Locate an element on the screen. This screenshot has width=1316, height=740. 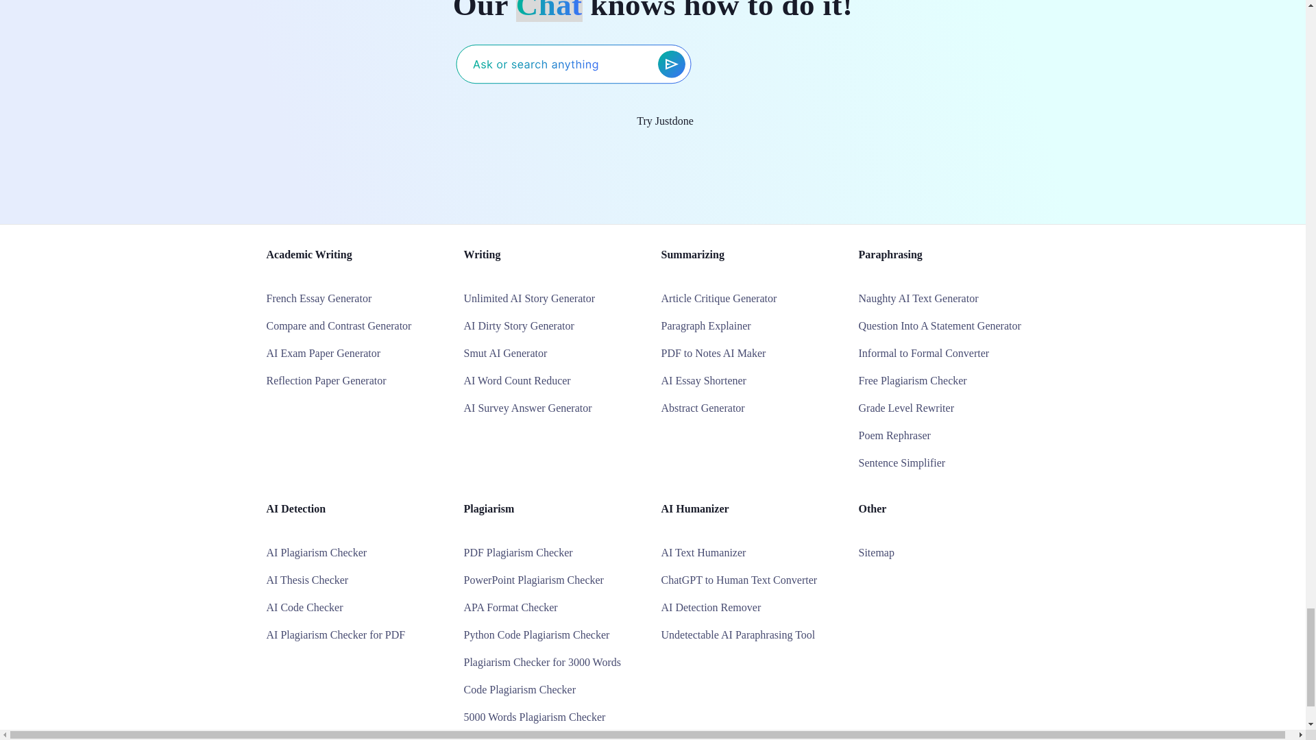
Writing is located at coordinates (481, 254).